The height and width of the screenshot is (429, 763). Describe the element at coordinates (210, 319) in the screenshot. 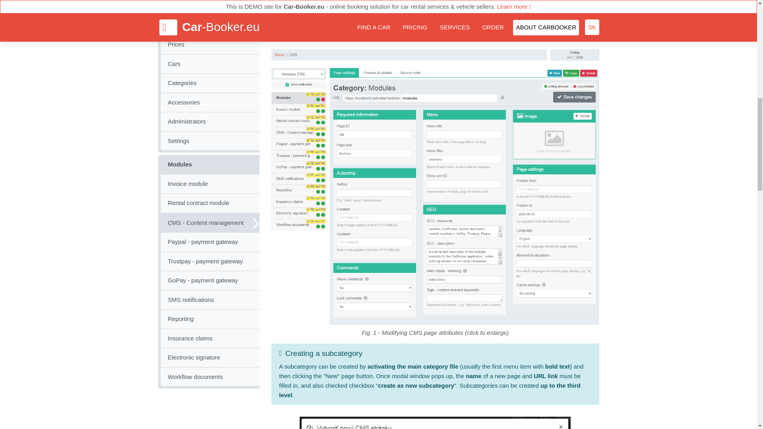

I see `Reporting` at that location.